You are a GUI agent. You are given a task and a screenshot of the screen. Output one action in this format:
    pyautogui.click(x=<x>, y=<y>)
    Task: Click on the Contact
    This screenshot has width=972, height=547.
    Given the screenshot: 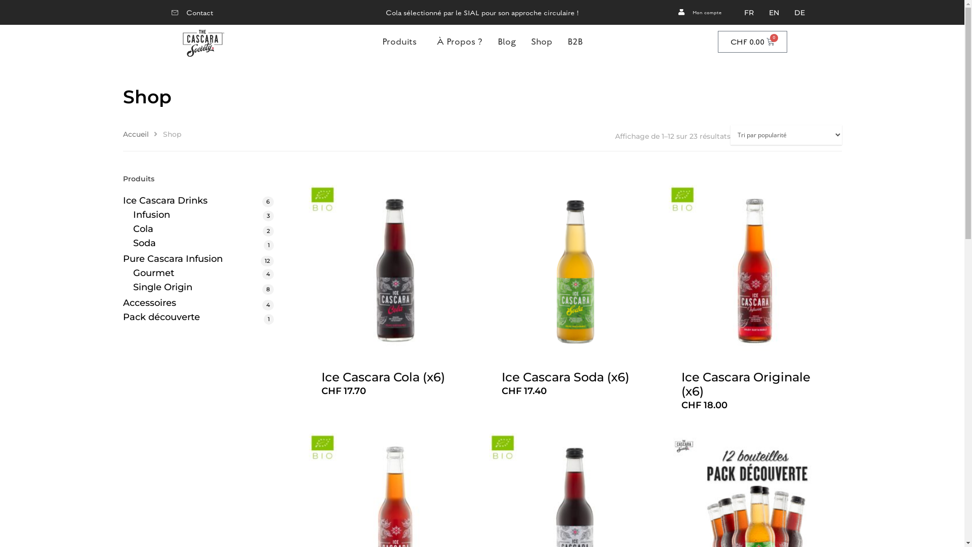 What is the action you would take?
    pyautogui.click(x=192, y=13)
    